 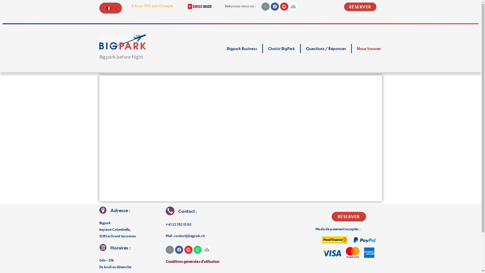 I want to click on Choisir BigPark, so click(x=281, y=49).